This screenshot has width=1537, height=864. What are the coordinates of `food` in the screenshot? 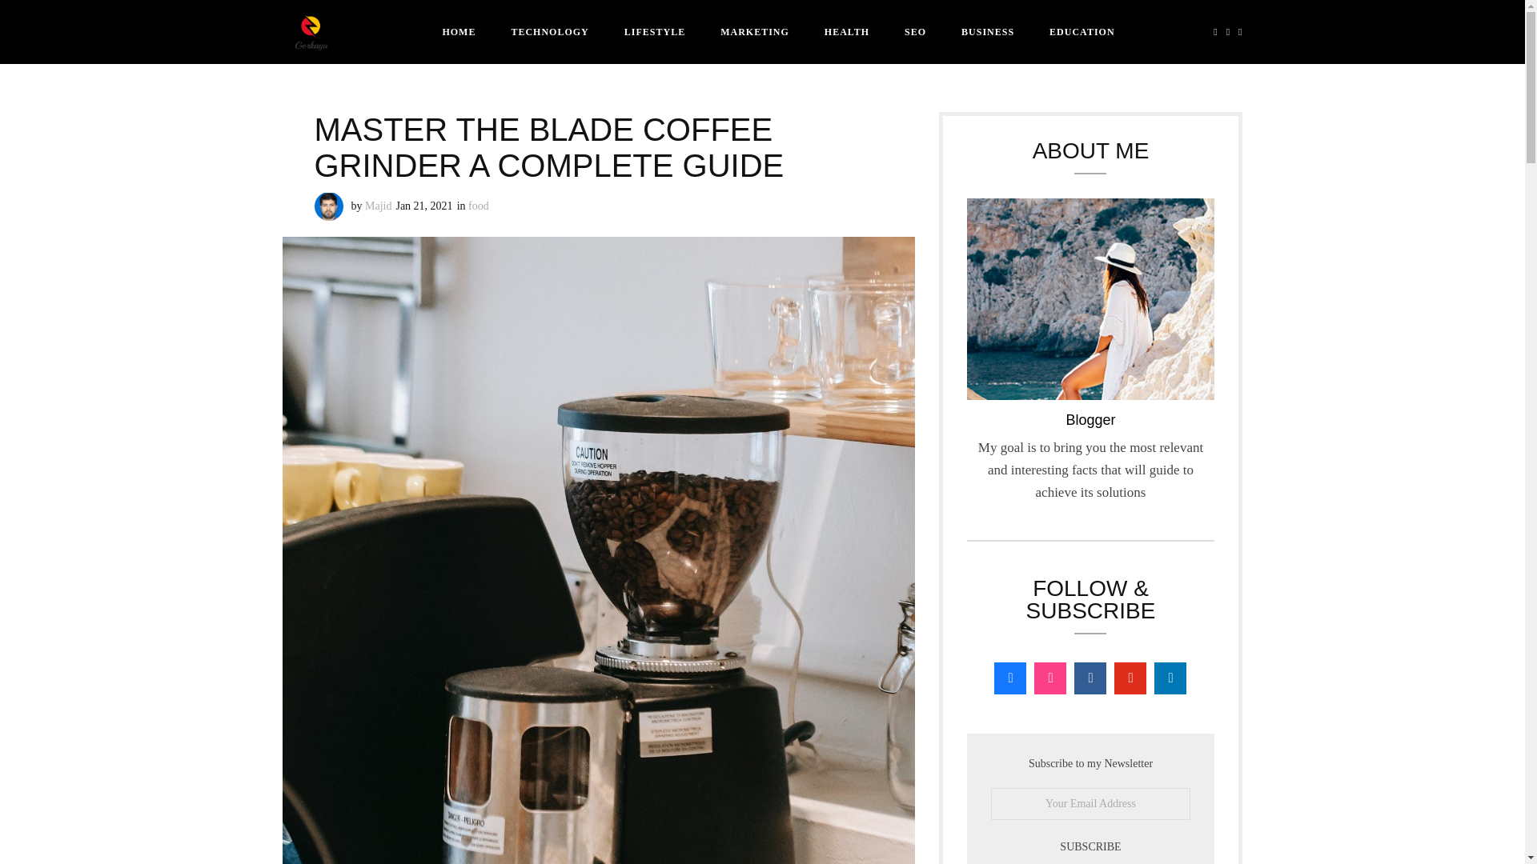 It's located at (479, 205).